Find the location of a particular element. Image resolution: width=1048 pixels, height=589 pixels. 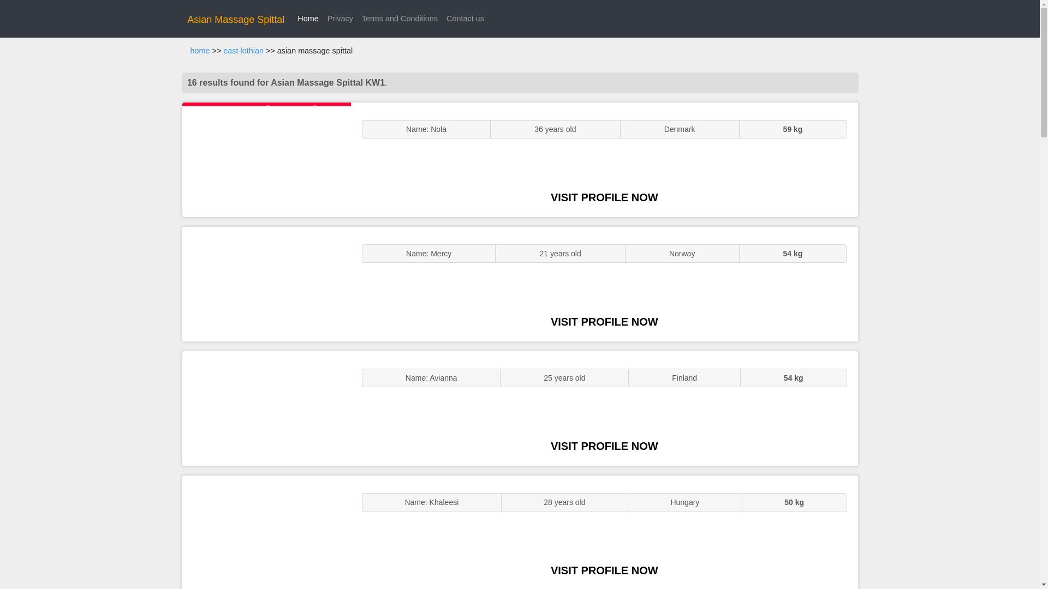

Contact us is located at coordinates (465, 19).